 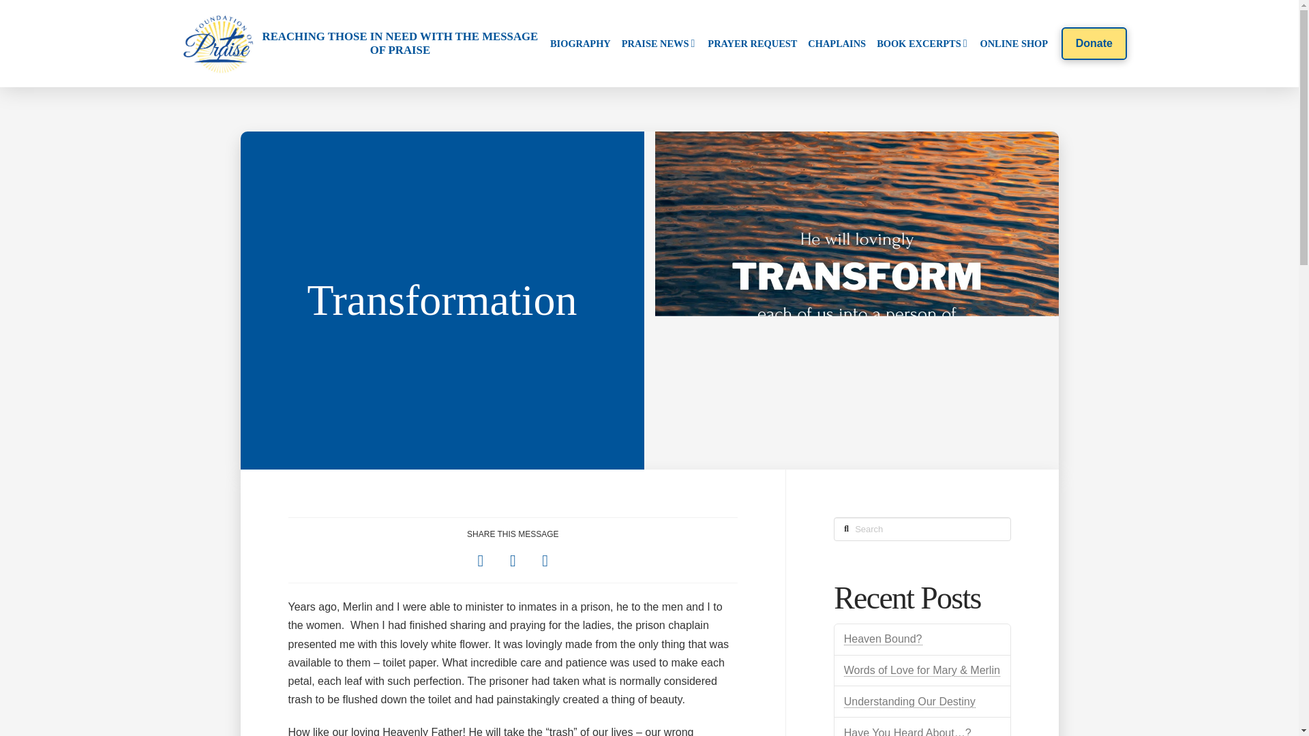 What do you see at coordinates (513, 560) in the screenshot?
I see `Share on X` at bounding box center [513, 560].